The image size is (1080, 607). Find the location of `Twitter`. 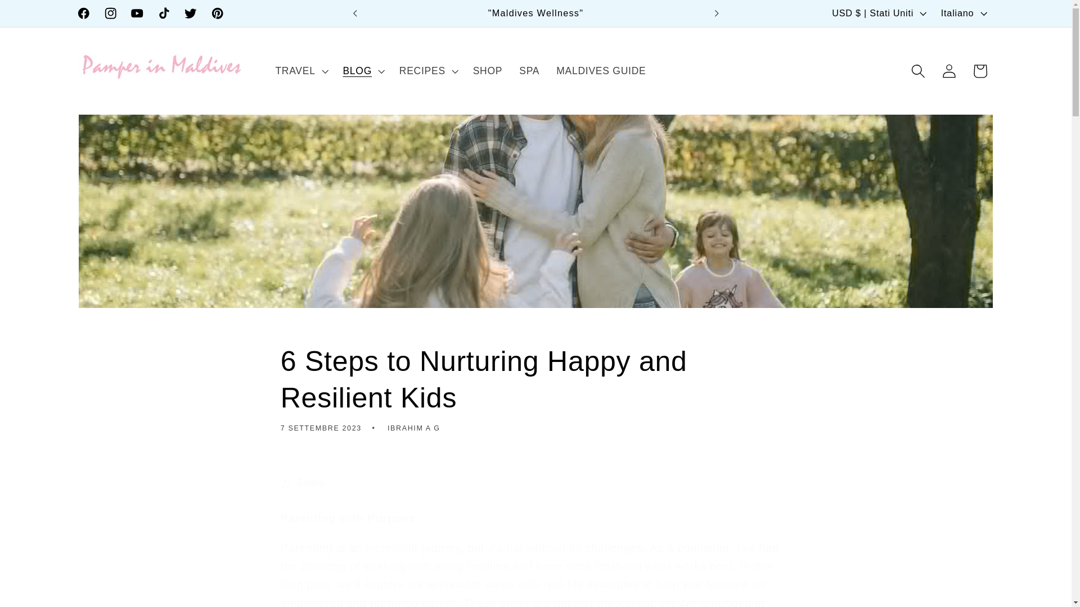

Twitter is located at coordinates (190, 13).